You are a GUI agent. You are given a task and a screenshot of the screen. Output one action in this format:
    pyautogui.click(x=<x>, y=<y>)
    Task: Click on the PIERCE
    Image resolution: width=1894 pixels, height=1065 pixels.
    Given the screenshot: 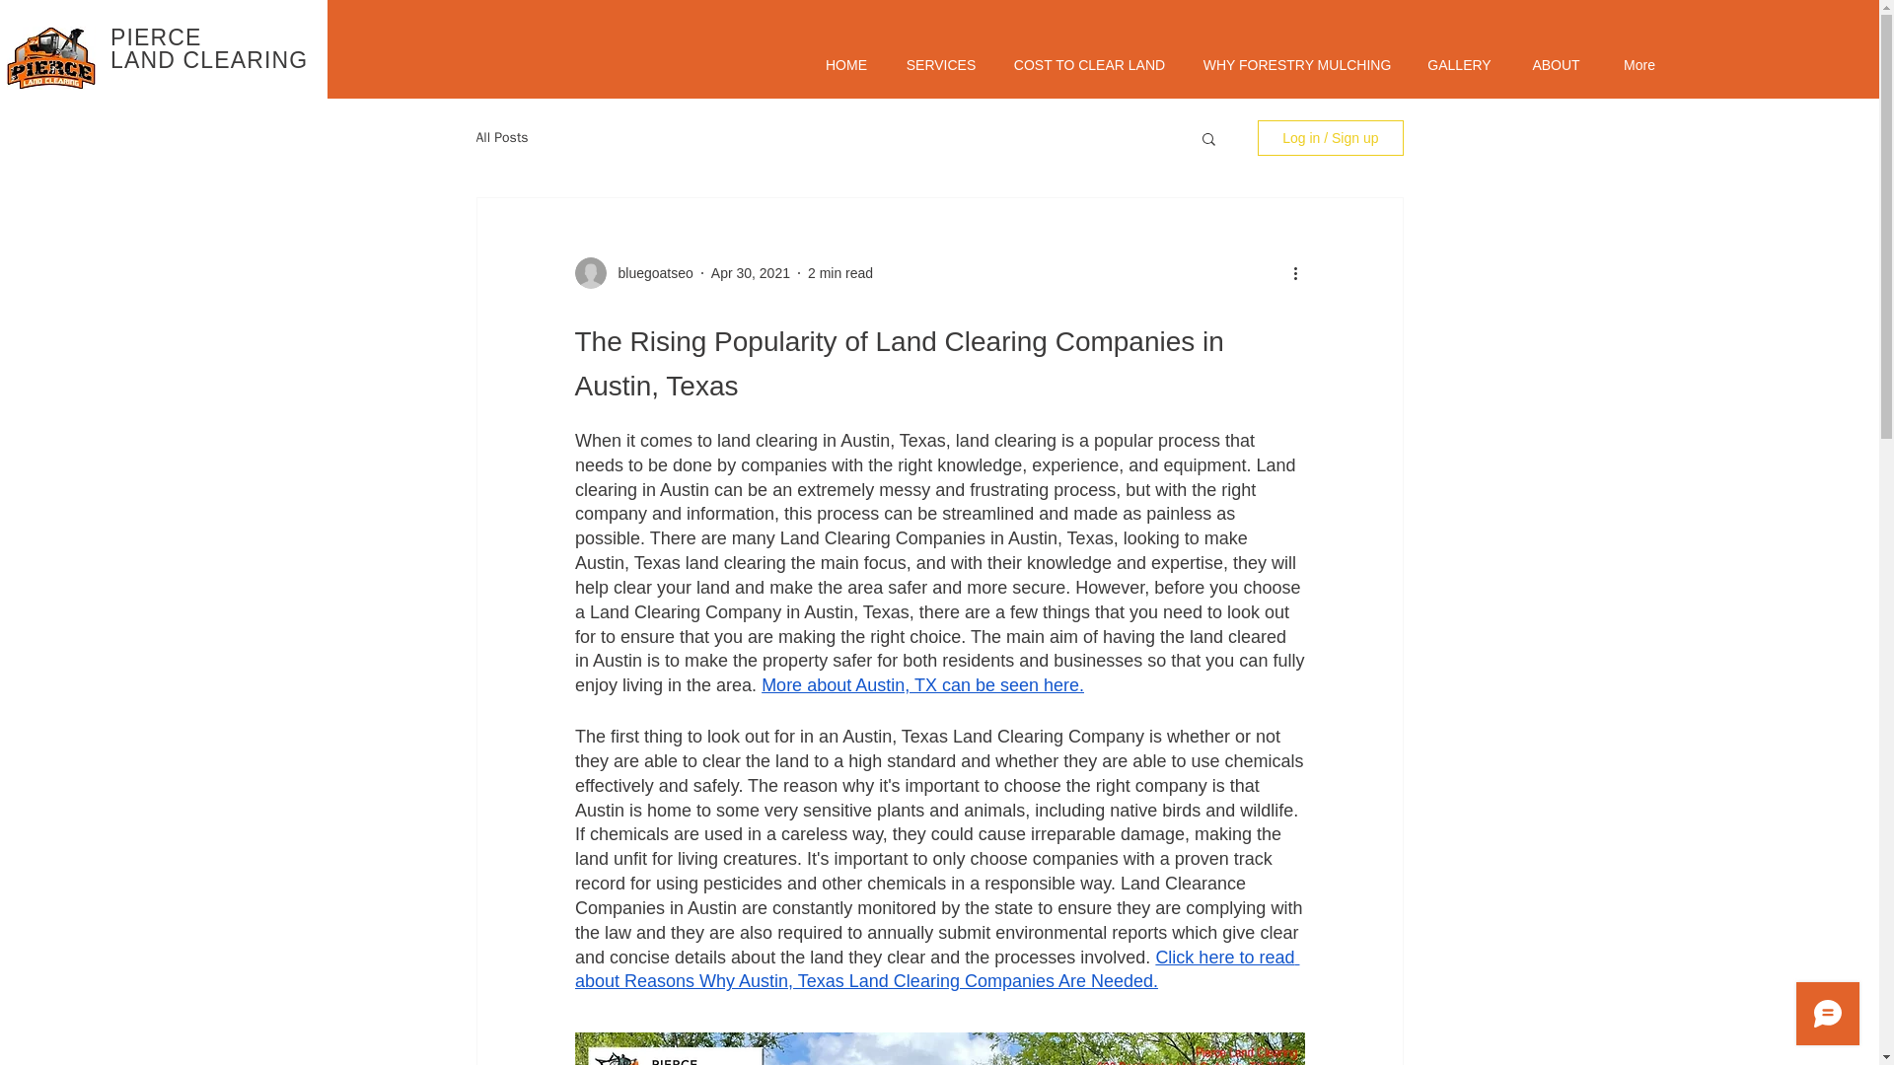 What is the action you would take?
    pyautogui.click(x=156, y=36)
    